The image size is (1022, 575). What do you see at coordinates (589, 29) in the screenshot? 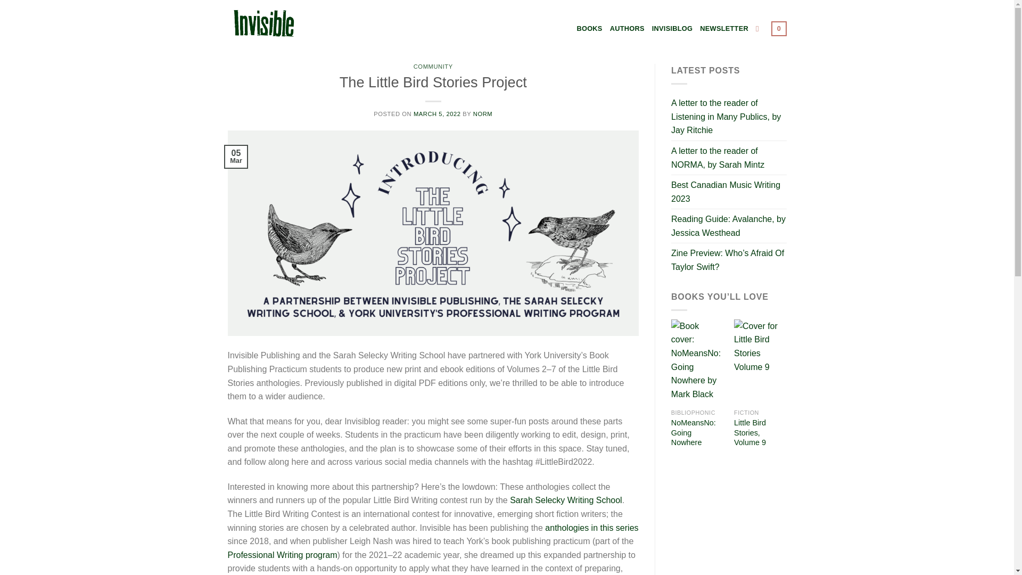
I see `BOOKS` at bounding box center [589, 29].